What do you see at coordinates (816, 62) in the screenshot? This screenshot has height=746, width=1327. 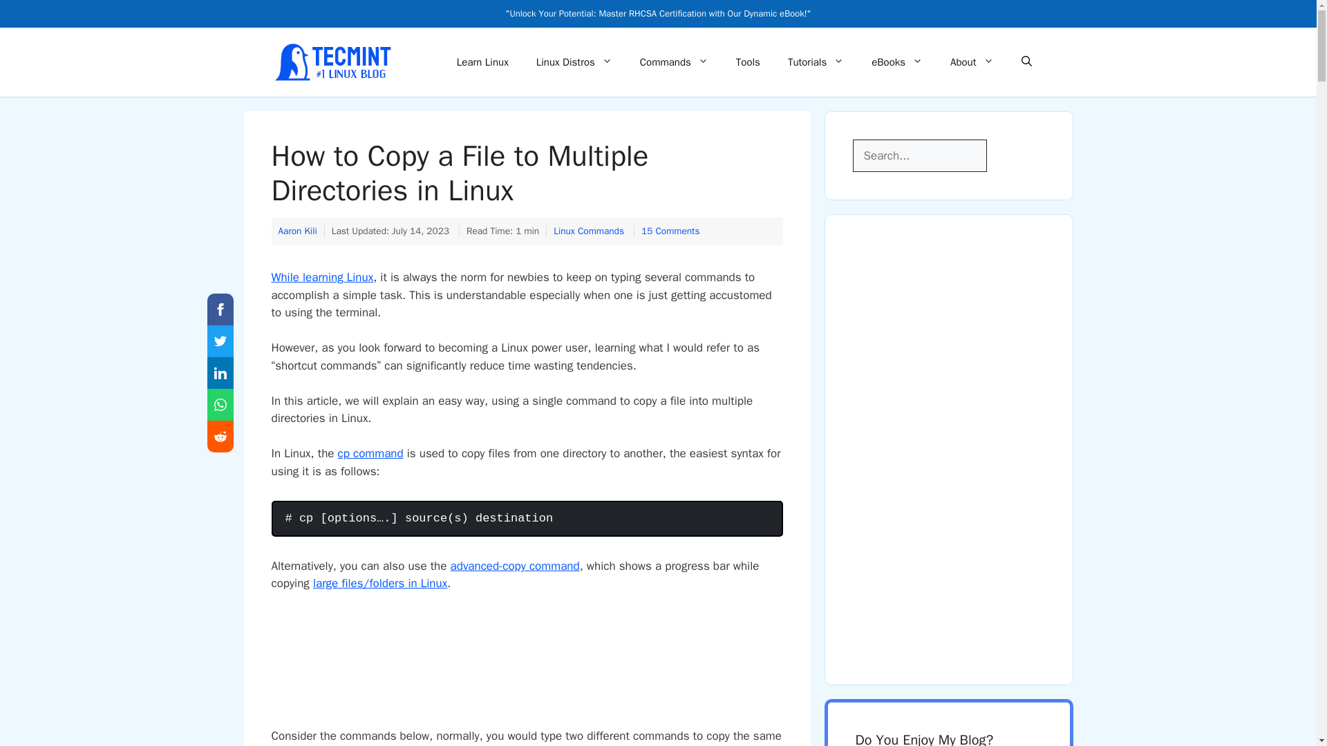 I see `Tutorials` at bounding box center [816, 62].